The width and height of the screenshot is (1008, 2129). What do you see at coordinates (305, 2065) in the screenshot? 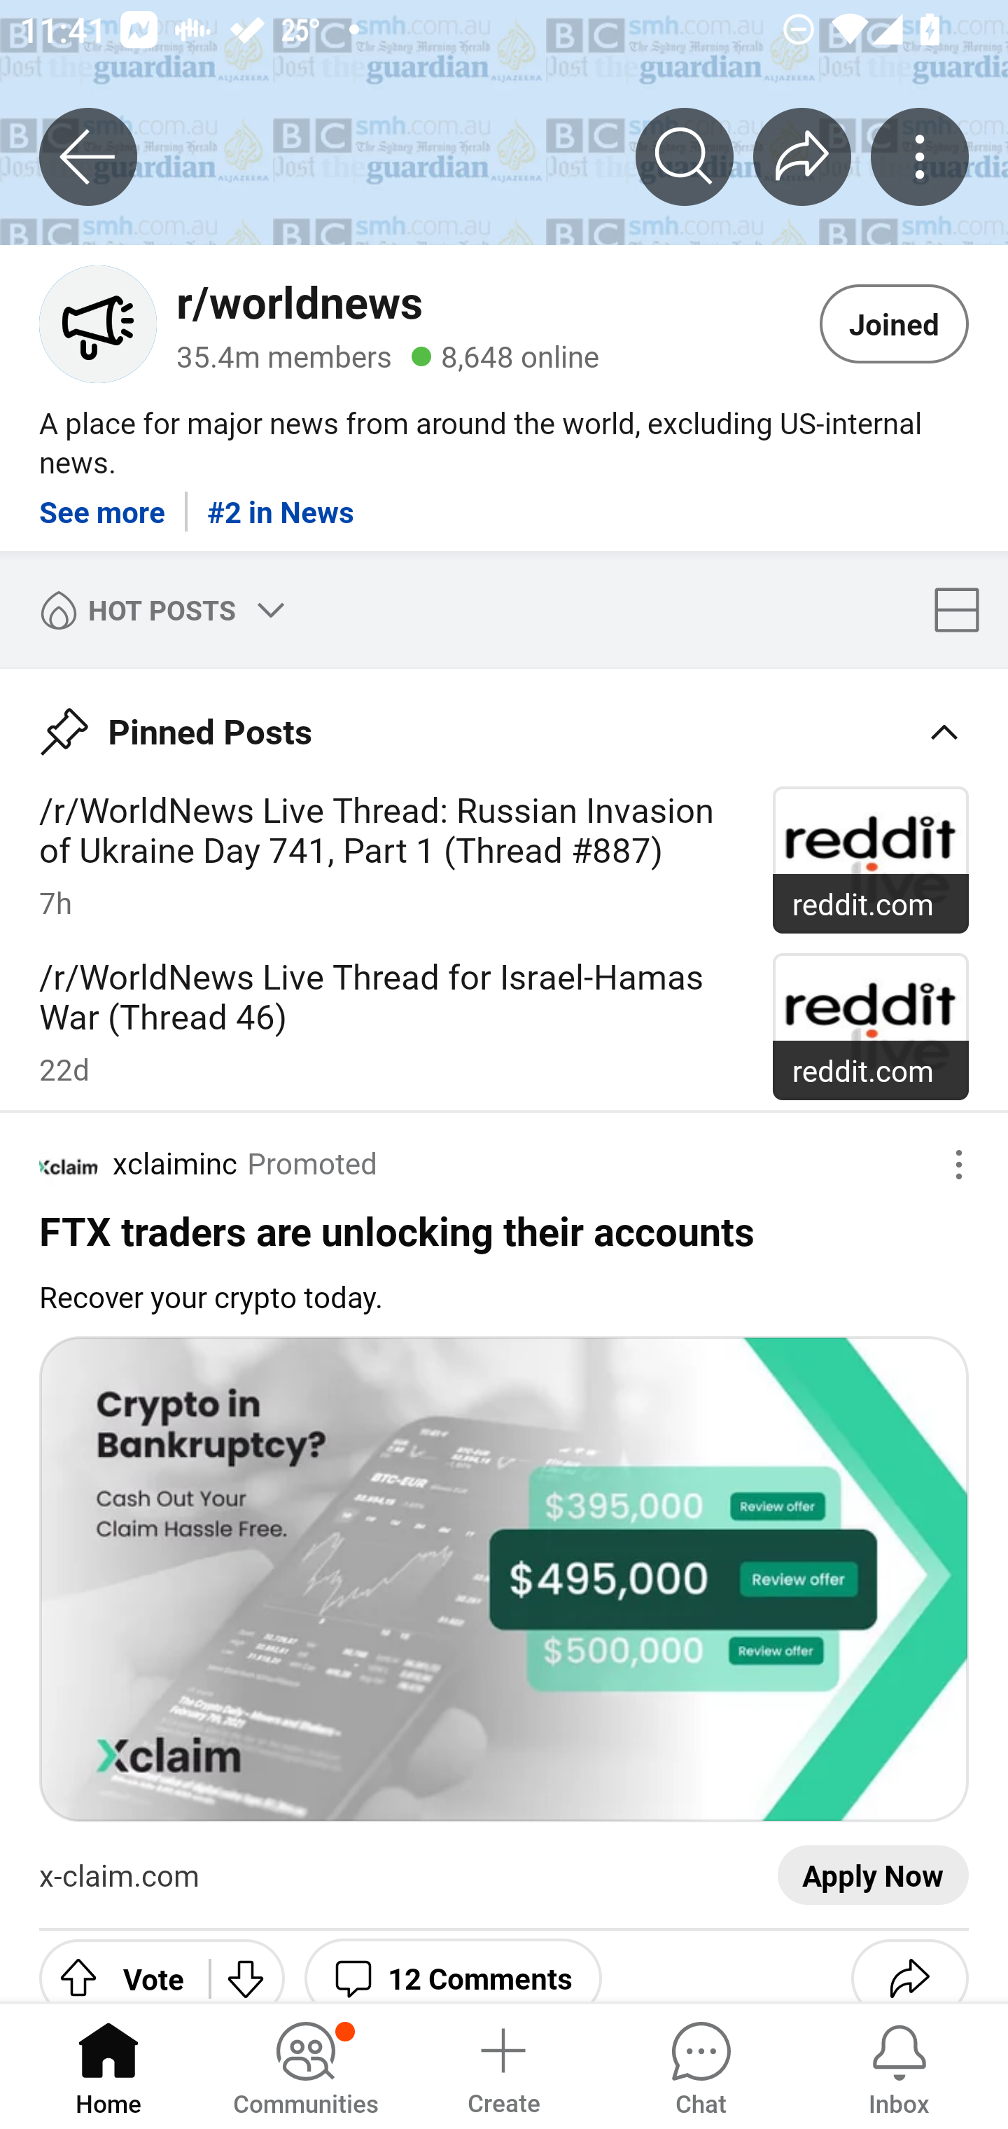
I see `Communities, has notifications Communities` at bounding box center [305, 2065].